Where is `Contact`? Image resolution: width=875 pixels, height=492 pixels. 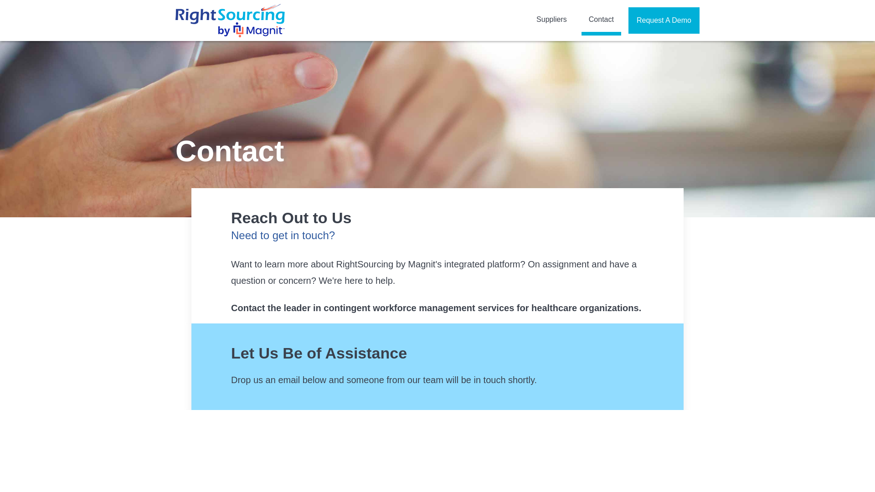
Contact is located at coordinates (602, 20).